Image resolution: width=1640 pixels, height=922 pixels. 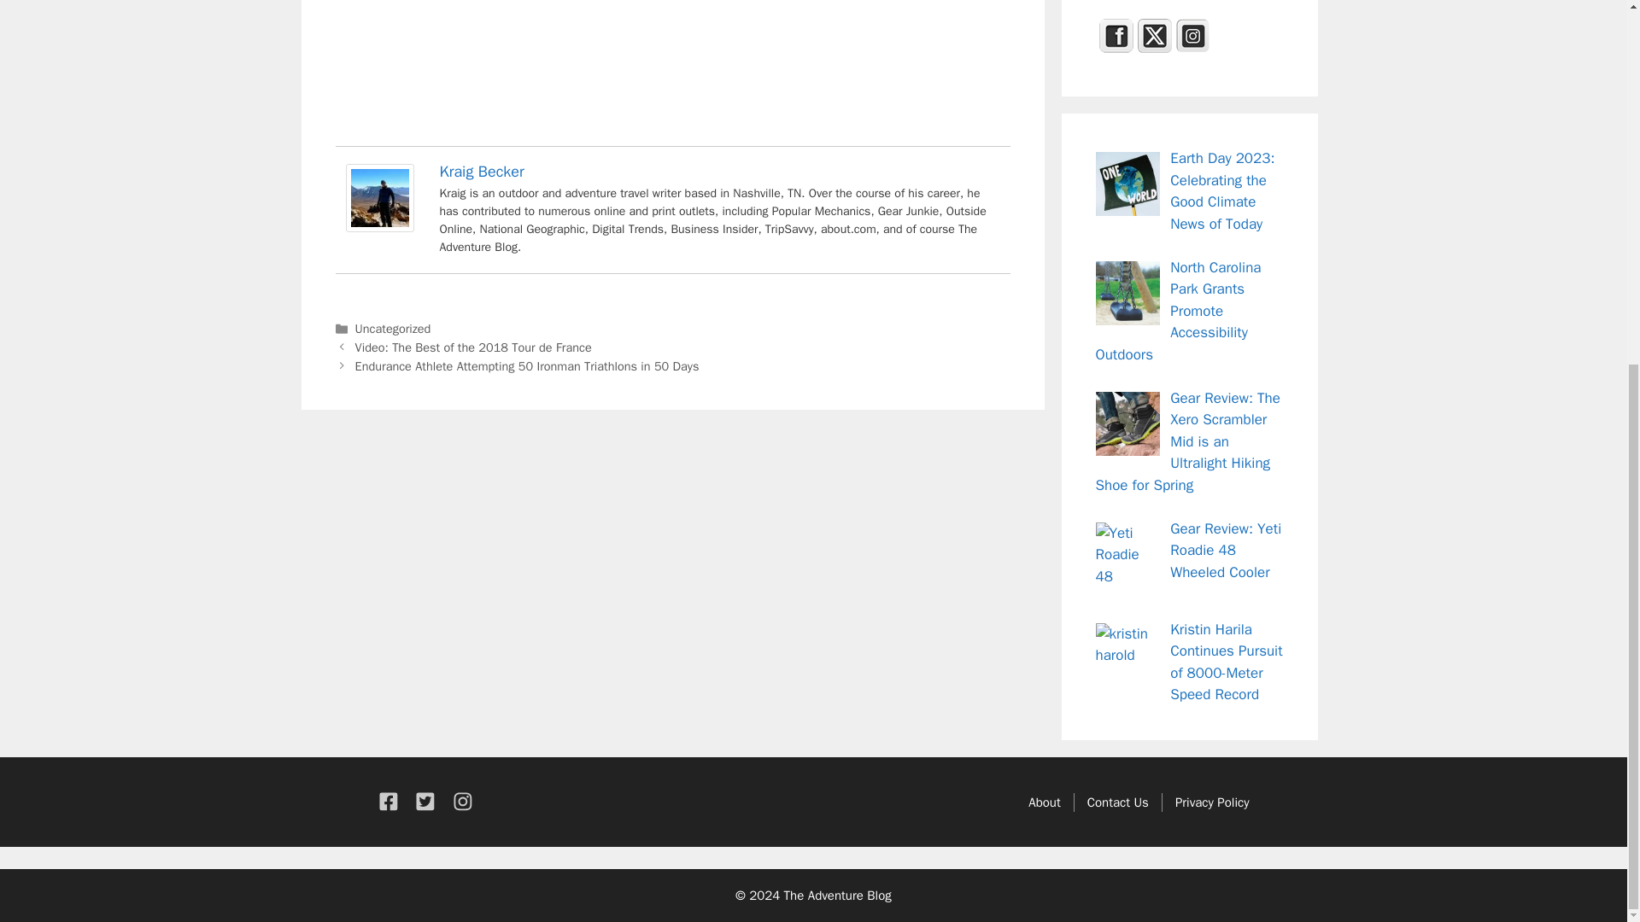 What do you see at coordinates (1116, 35) in the screenshot?
I see `Facebook` at bounding box center [1116, 35].